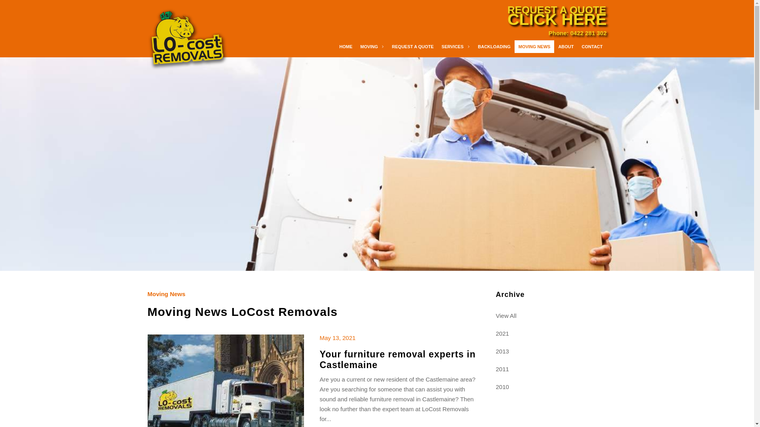 The width and height of the screenshot is (760, 427). What do you see at coordinates (551, 387) in the screenshot?
I see `2010` at bounding box center [551, 387].